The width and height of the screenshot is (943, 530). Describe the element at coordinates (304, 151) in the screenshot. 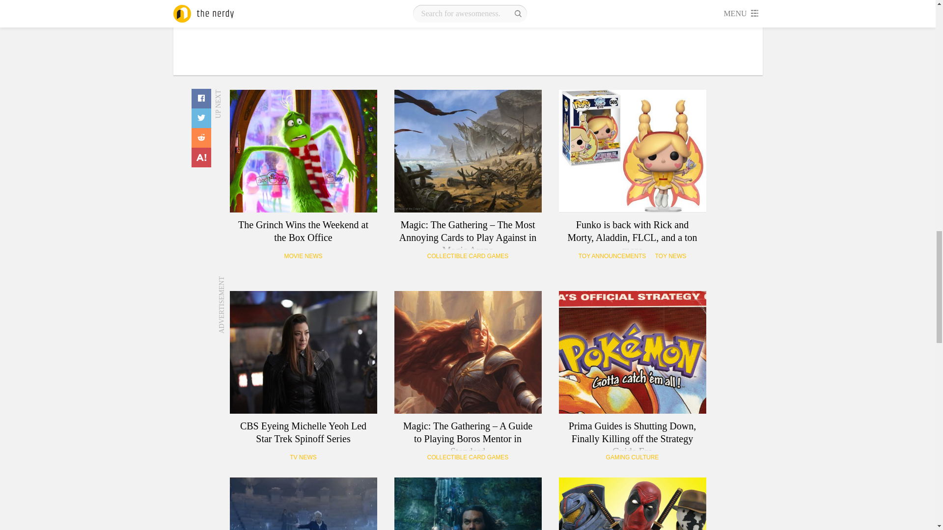

I see `The Grinch Wins the Weekend at the Box Office` at that location.